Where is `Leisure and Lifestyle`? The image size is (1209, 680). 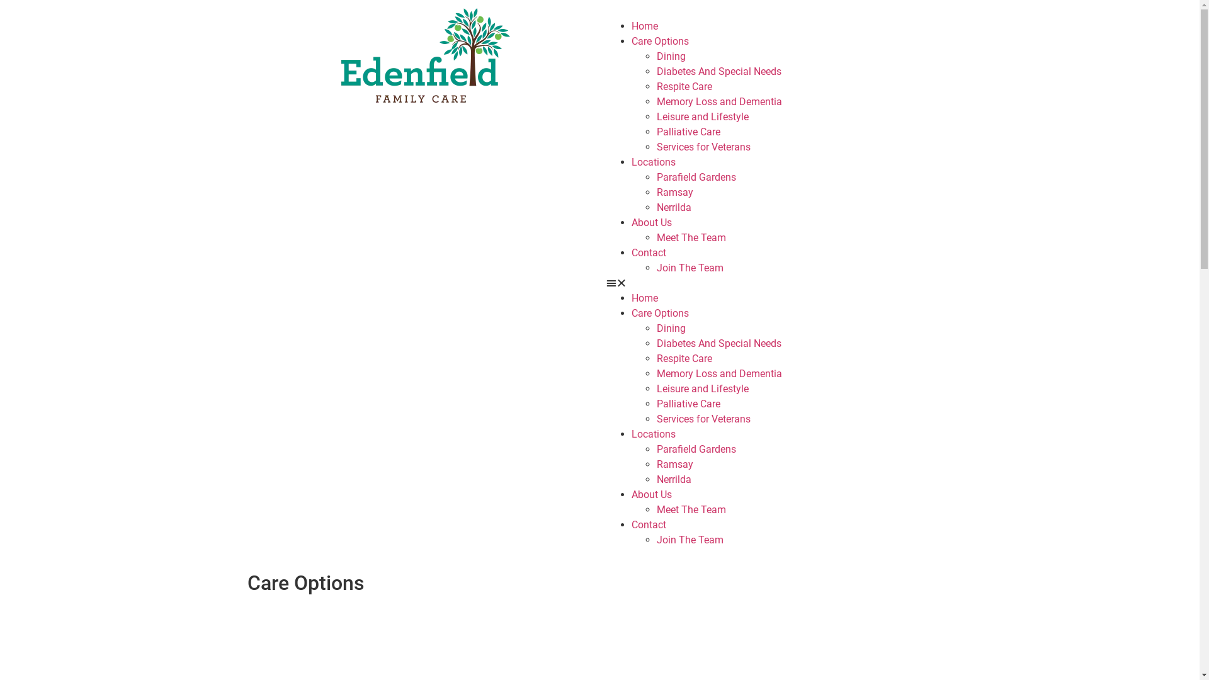
Leisure and Lifestyle is located at coordinates (702, 389).